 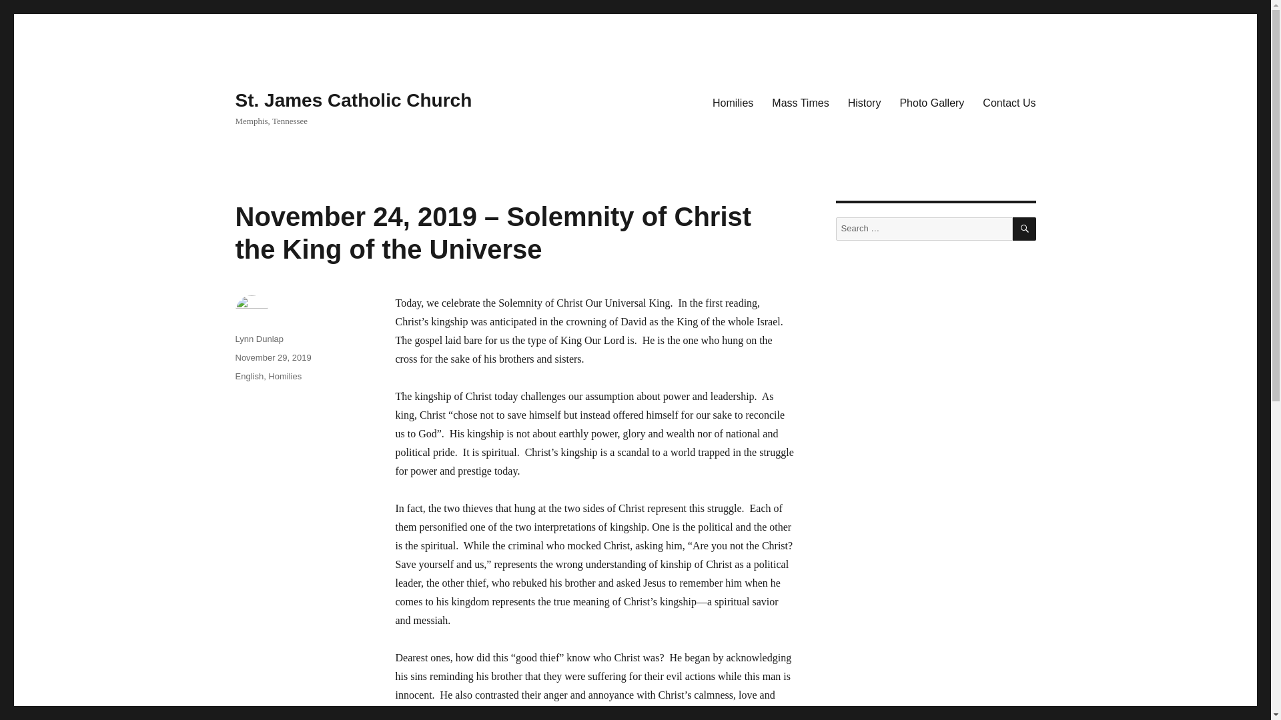 I want to click on Homilies, so click(x=733, y=102).